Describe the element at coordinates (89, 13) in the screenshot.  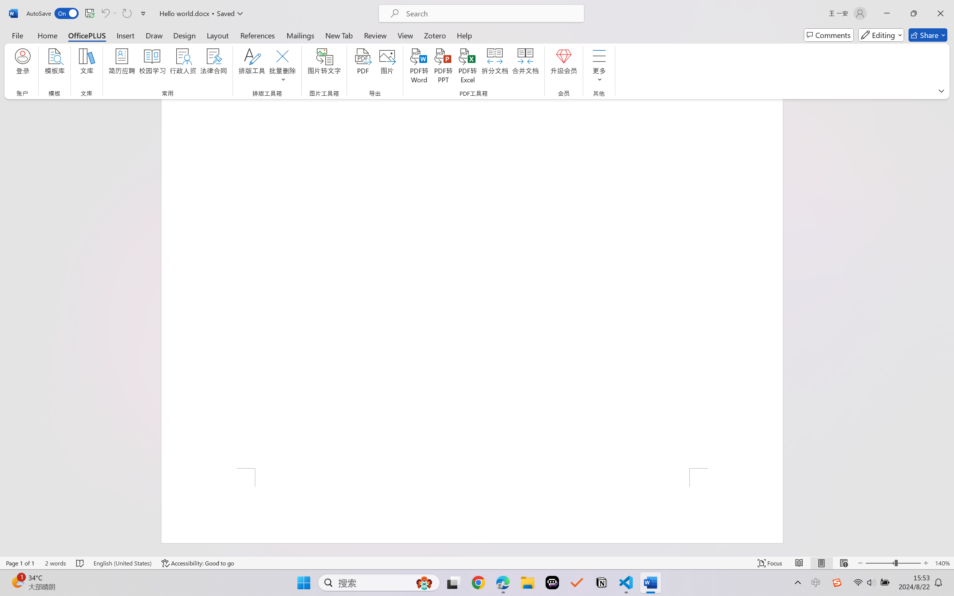
I see `Save` at that location.